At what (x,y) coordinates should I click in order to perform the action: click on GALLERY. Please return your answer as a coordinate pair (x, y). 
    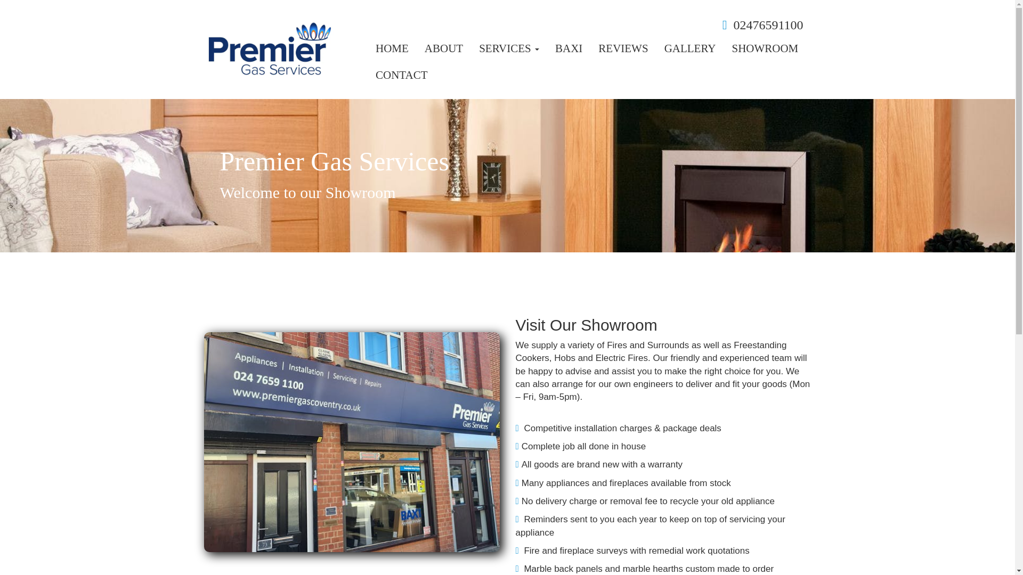
    Looking at the image, I should click on (691, 48).